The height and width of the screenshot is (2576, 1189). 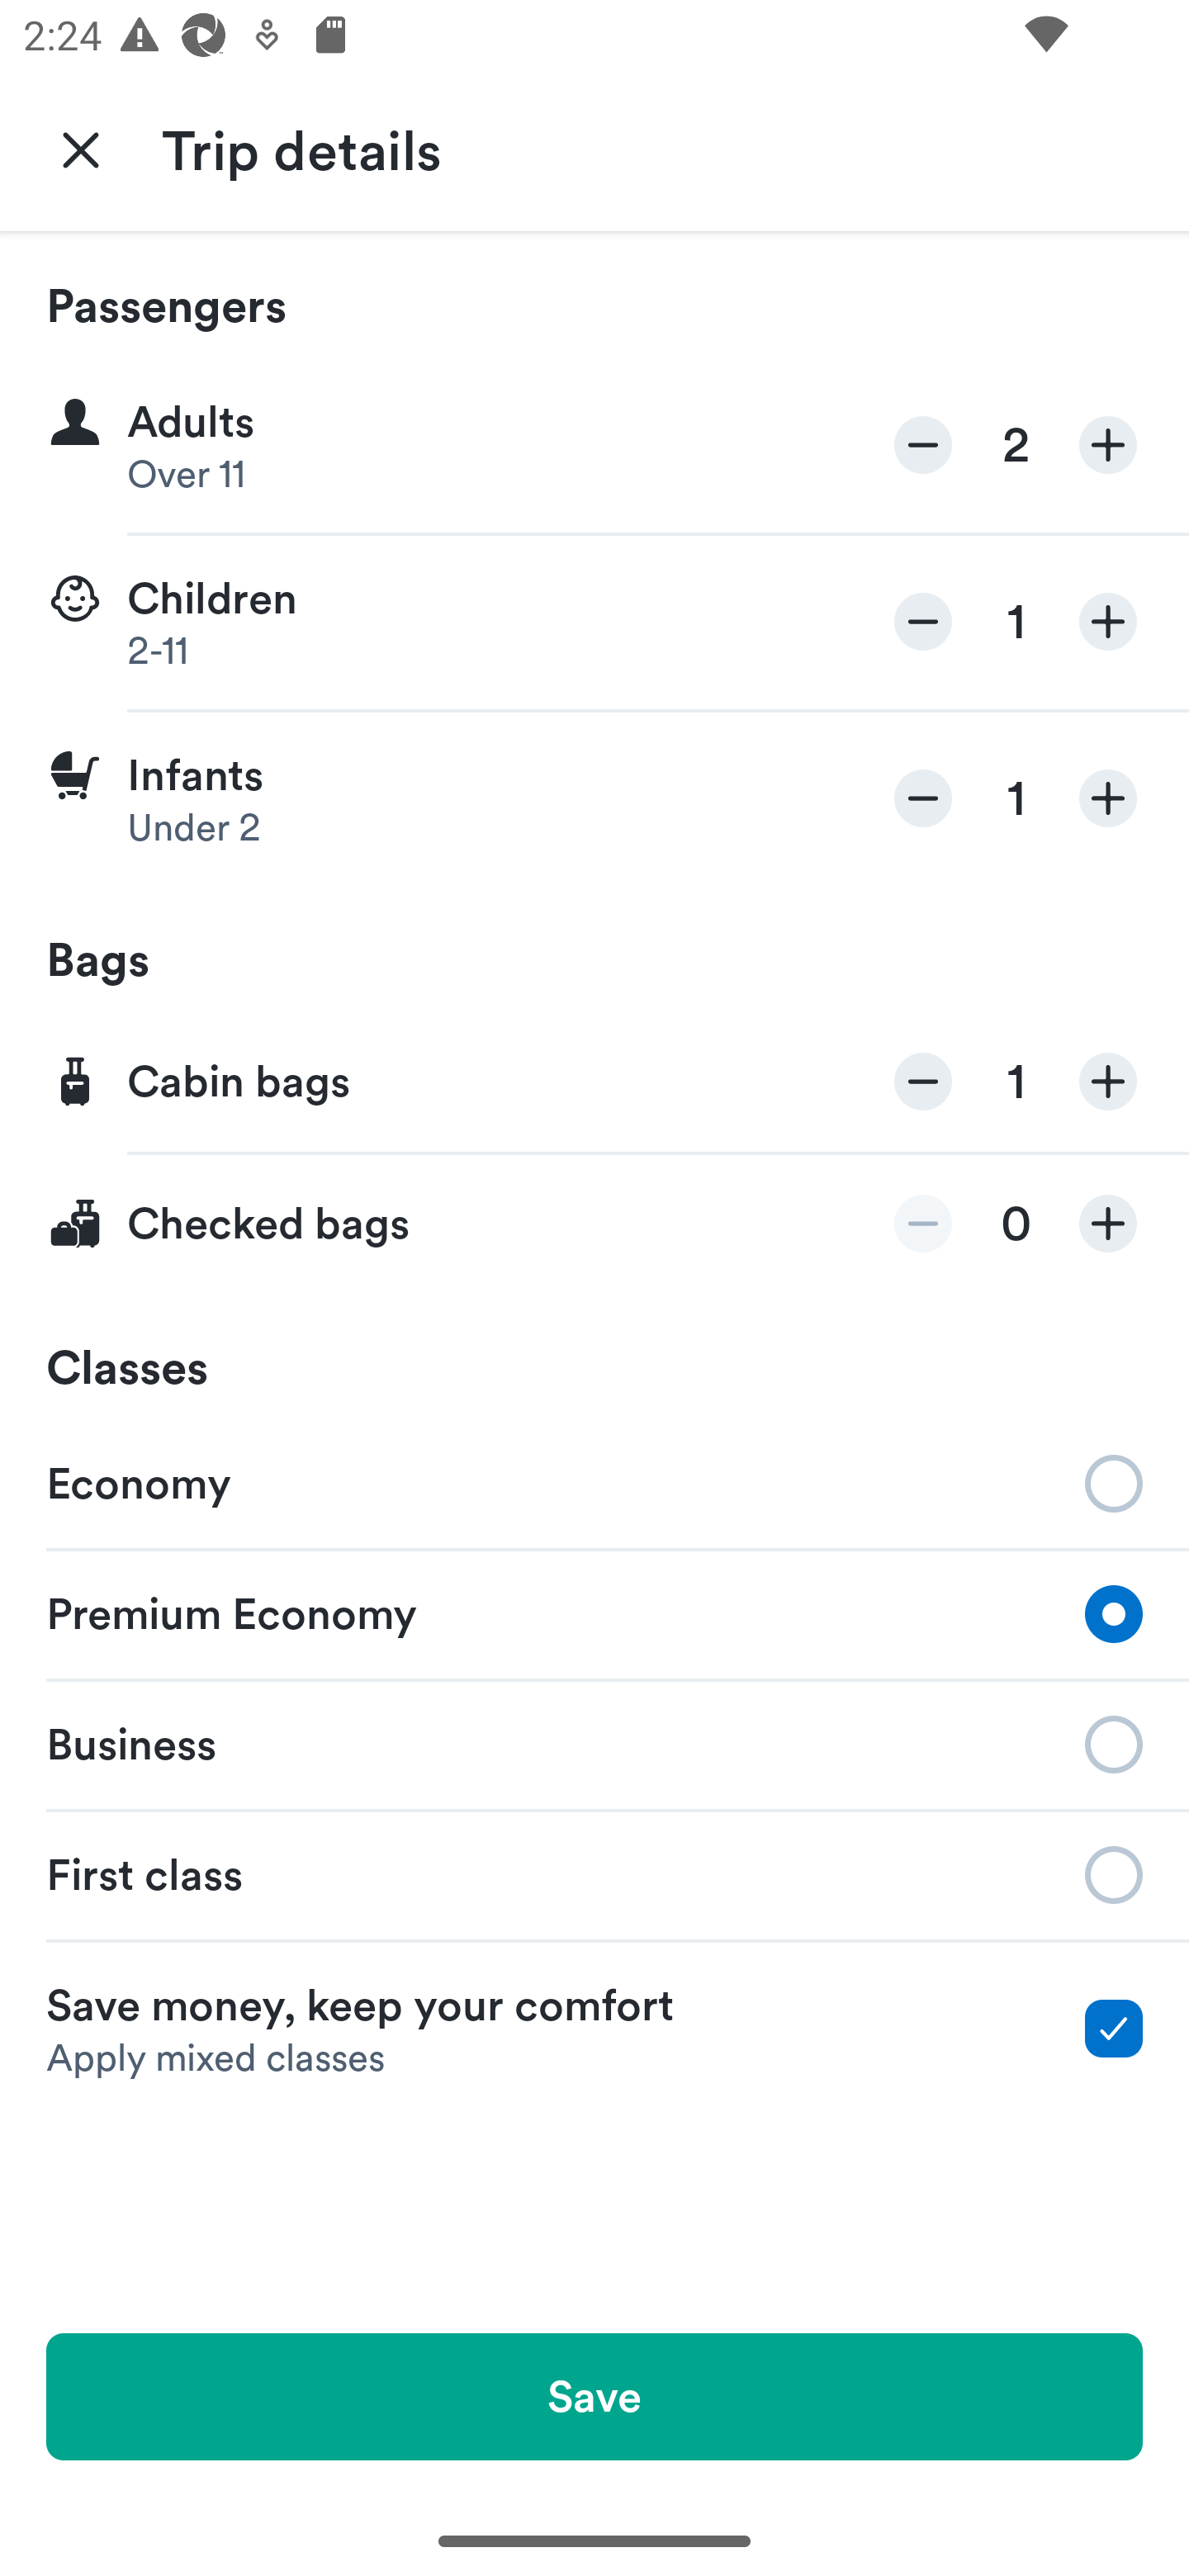 What do you see at coordinates (923, 446) in the screenshot?
I see `Remove` at bounding box center [923, 446].